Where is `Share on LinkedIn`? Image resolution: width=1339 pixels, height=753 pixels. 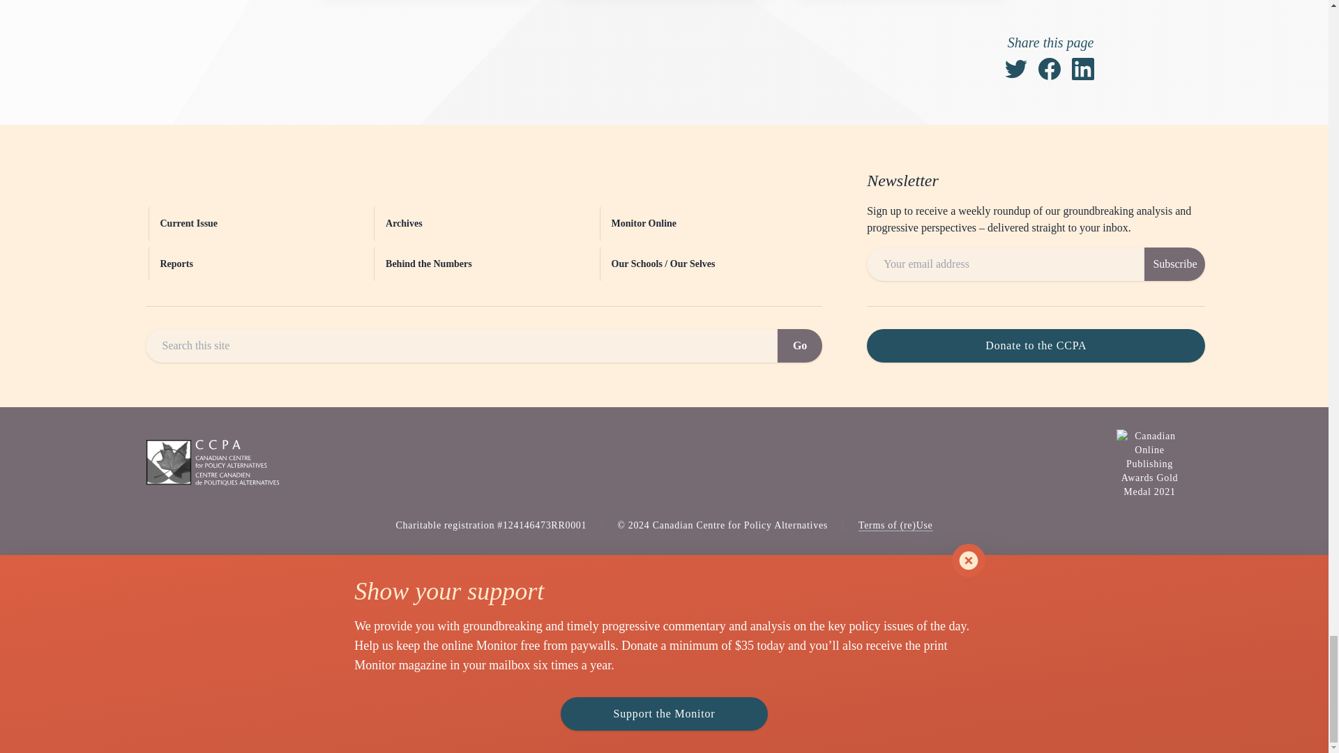 Share on LinkedIn is located at coordinates (1082, 68).